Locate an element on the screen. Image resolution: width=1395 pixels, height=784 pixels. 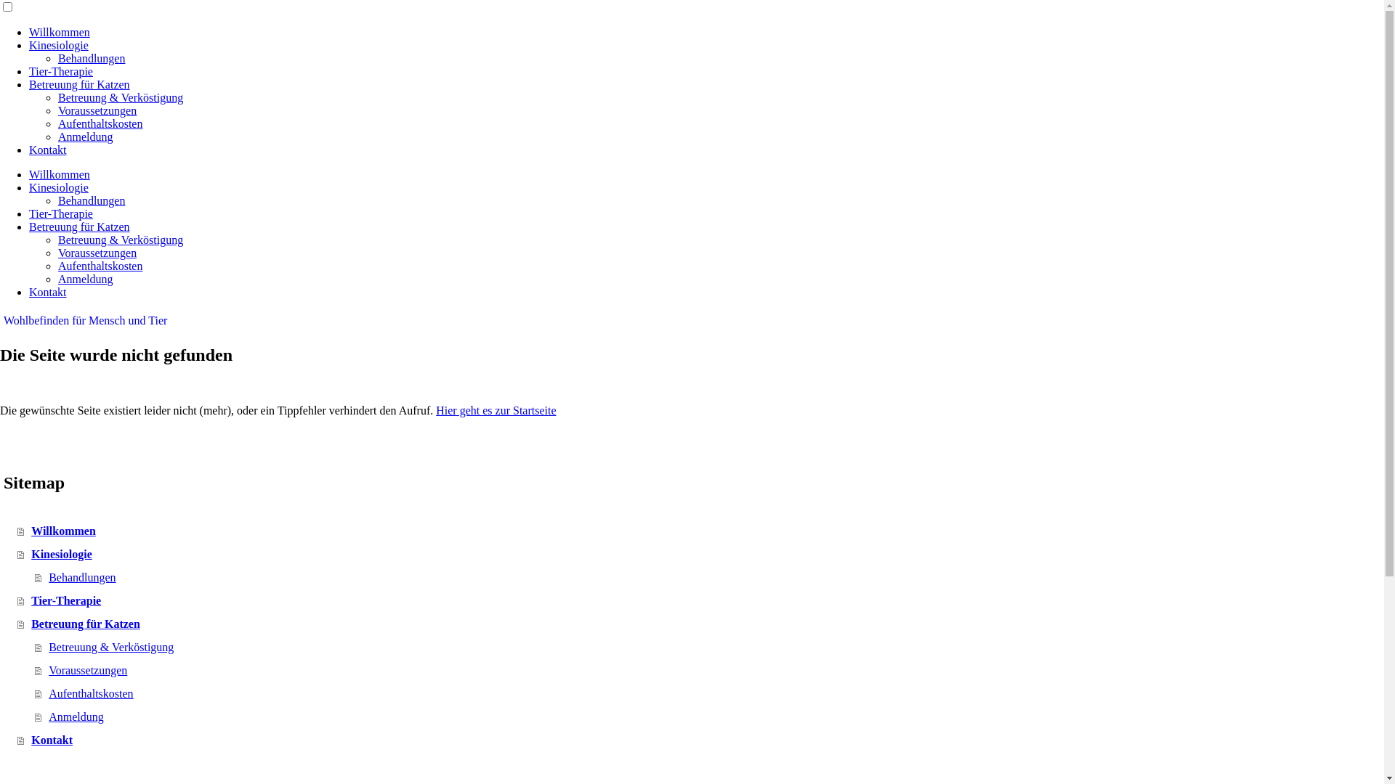
Willkommen is located at coordinates (700, 531).